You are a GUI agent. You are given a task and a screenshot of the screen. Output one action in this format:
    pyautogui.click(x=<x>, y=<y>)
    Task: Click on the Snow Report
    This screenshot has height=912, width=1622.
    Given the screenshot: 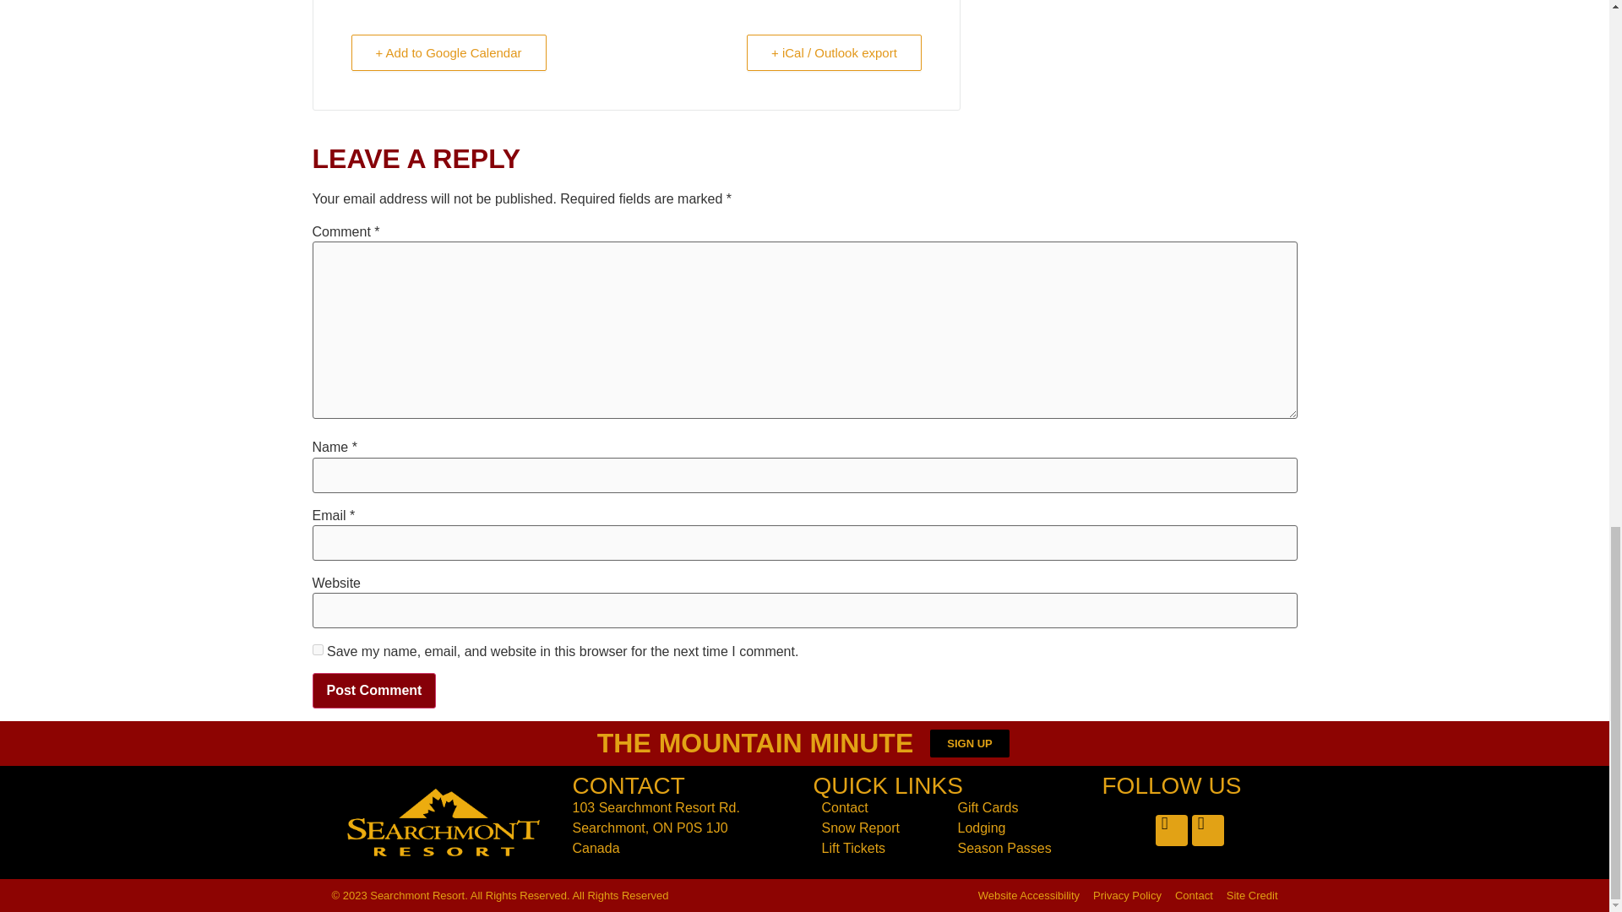 What is the action you would take?
    pyautogui.click(x=880, y=828)
    